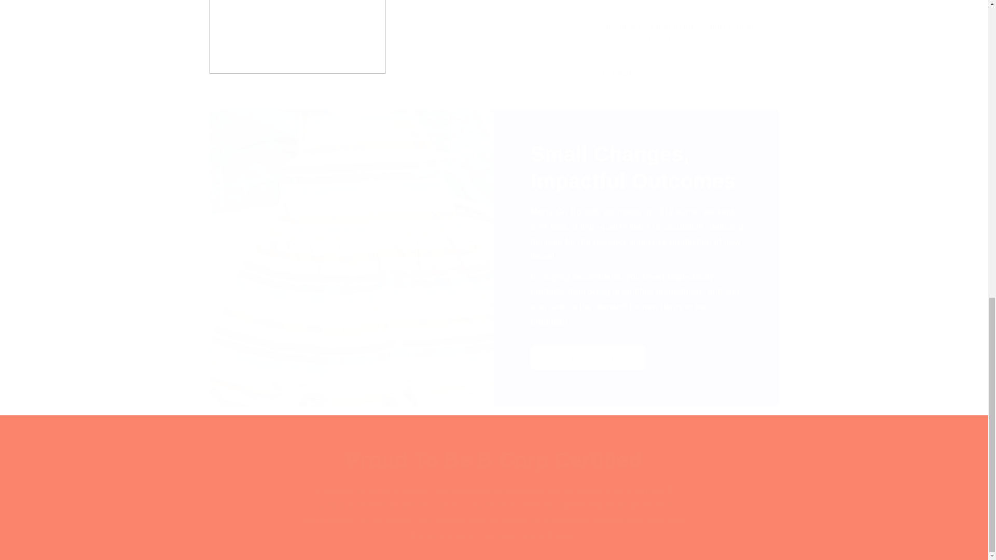 The image size is (996, 560). Describe the element at coordinates (494, 459) in the screenshot. I see `Proud To Be B Corp Certified` at that location.